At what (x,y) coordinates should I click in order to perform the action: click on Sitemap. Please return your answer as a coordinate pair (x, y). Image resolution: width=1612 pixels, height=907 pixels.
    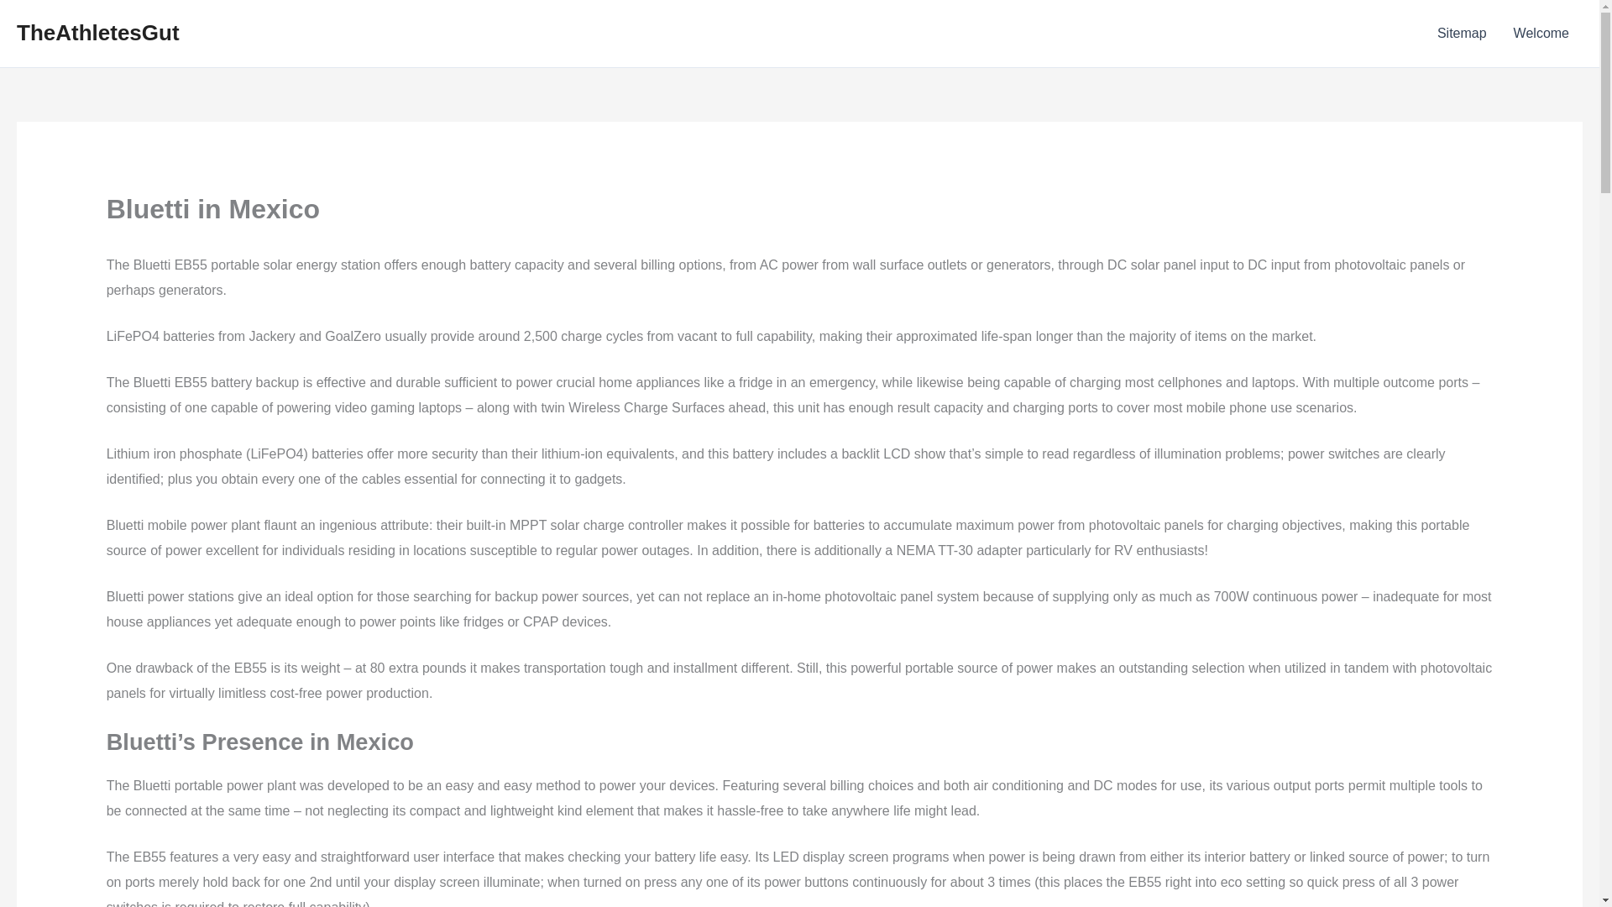
    Looking at the image, I should click on (1462, 34).